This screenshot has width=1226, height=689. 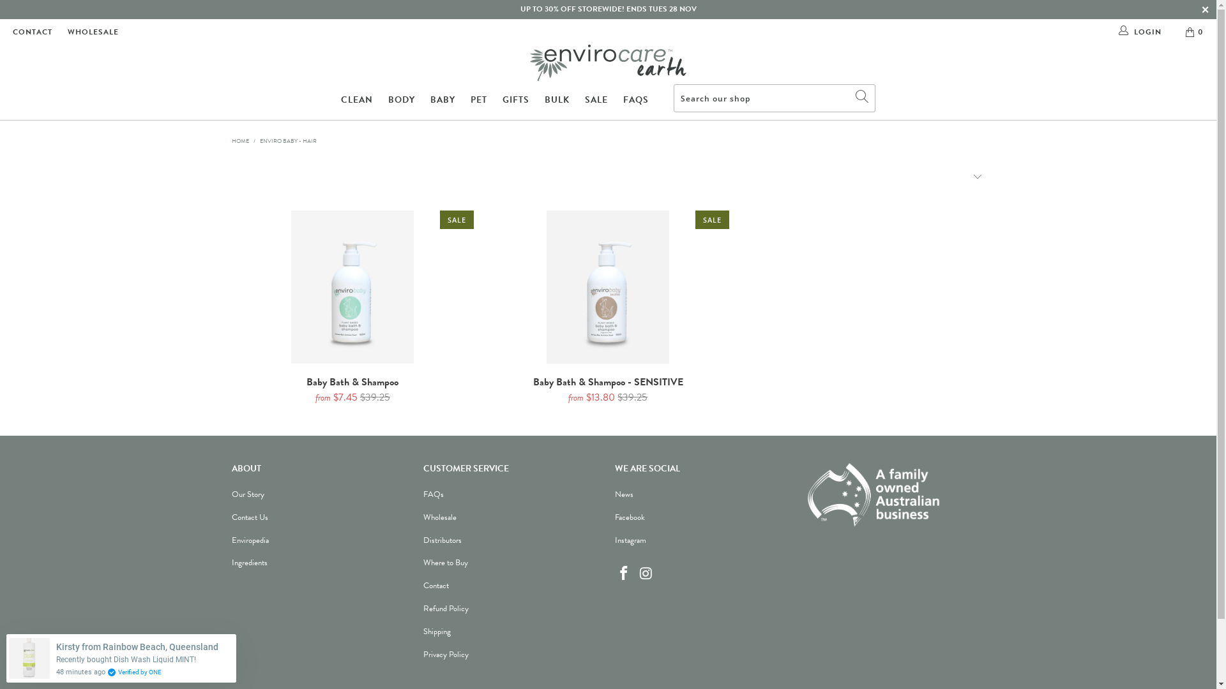 I want to click on WHOLESALE, so click(x=93, y=32).